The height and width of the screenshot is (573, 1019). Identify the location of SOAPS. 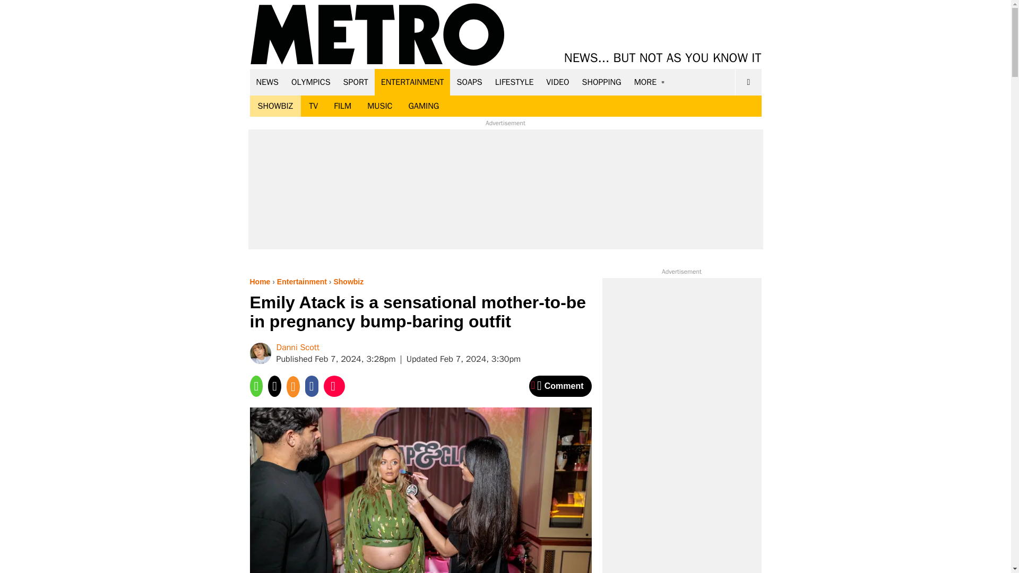
(469, 82).